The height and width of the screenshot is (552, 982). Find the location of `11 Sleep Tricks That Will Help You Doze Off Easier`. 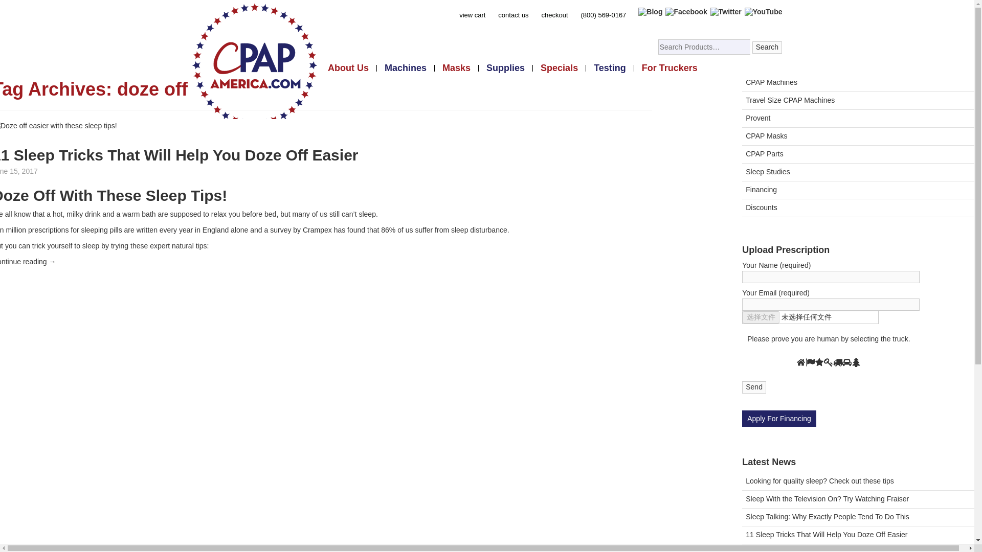

11 Sleep Tricks That Will Help You Doze Off Easier is located at coordinates (179, 155).